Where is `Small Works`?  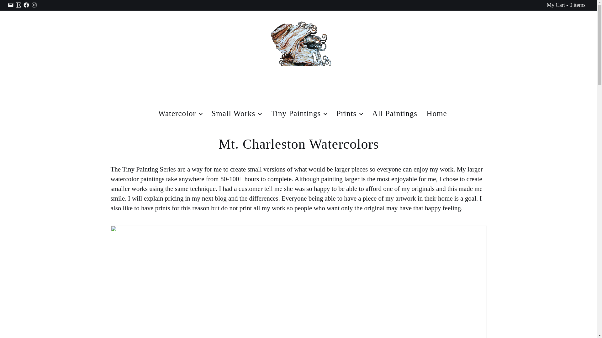 Small Works is located at coordinates (236, 113).